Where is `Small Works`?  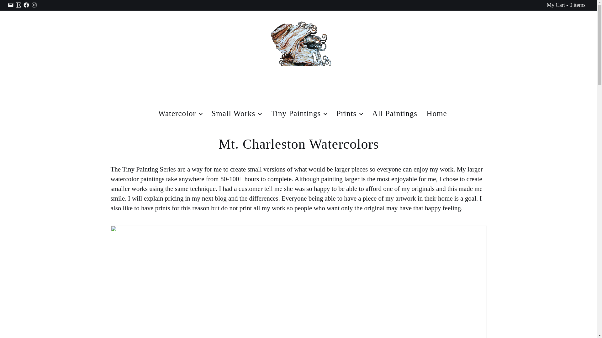 Small Works is located at coordinates (236, 113).